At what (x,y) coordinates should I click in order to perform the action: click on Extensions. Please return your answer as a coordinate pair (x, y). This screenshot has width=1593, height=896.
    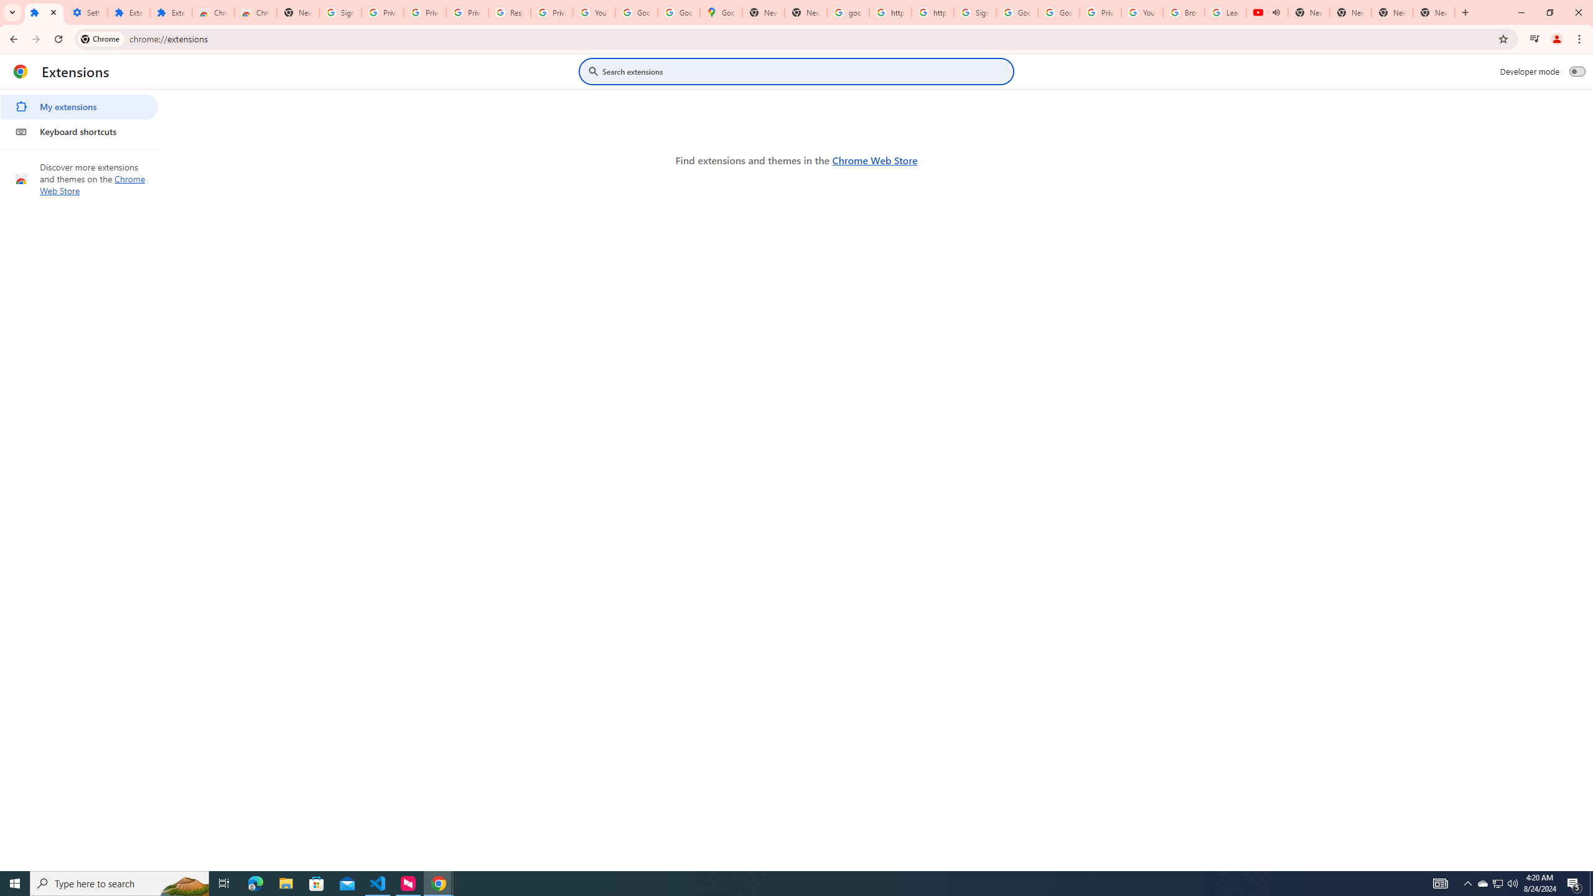
    Looking at the image, I should click on (171, 12).